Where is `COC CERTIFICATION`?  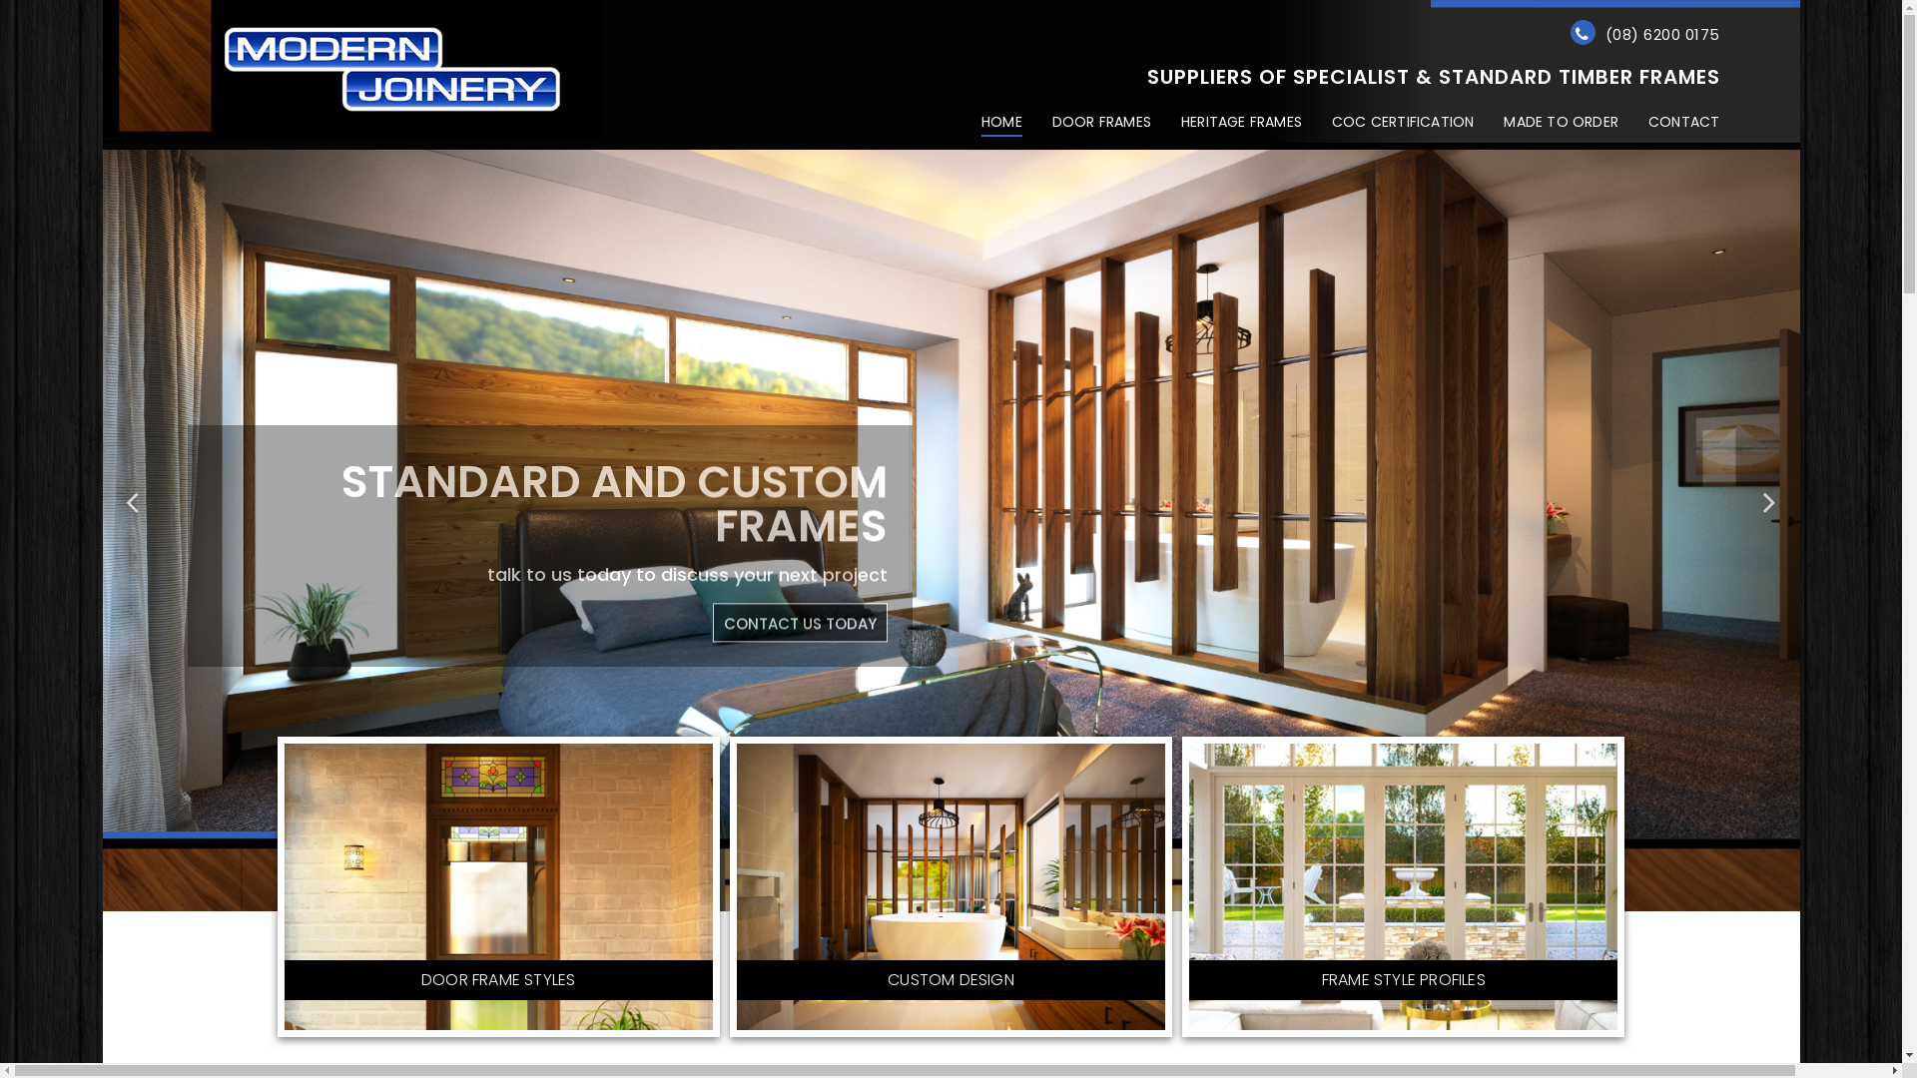
COC CERTIFICATION is located at coordinates (1403, 124).